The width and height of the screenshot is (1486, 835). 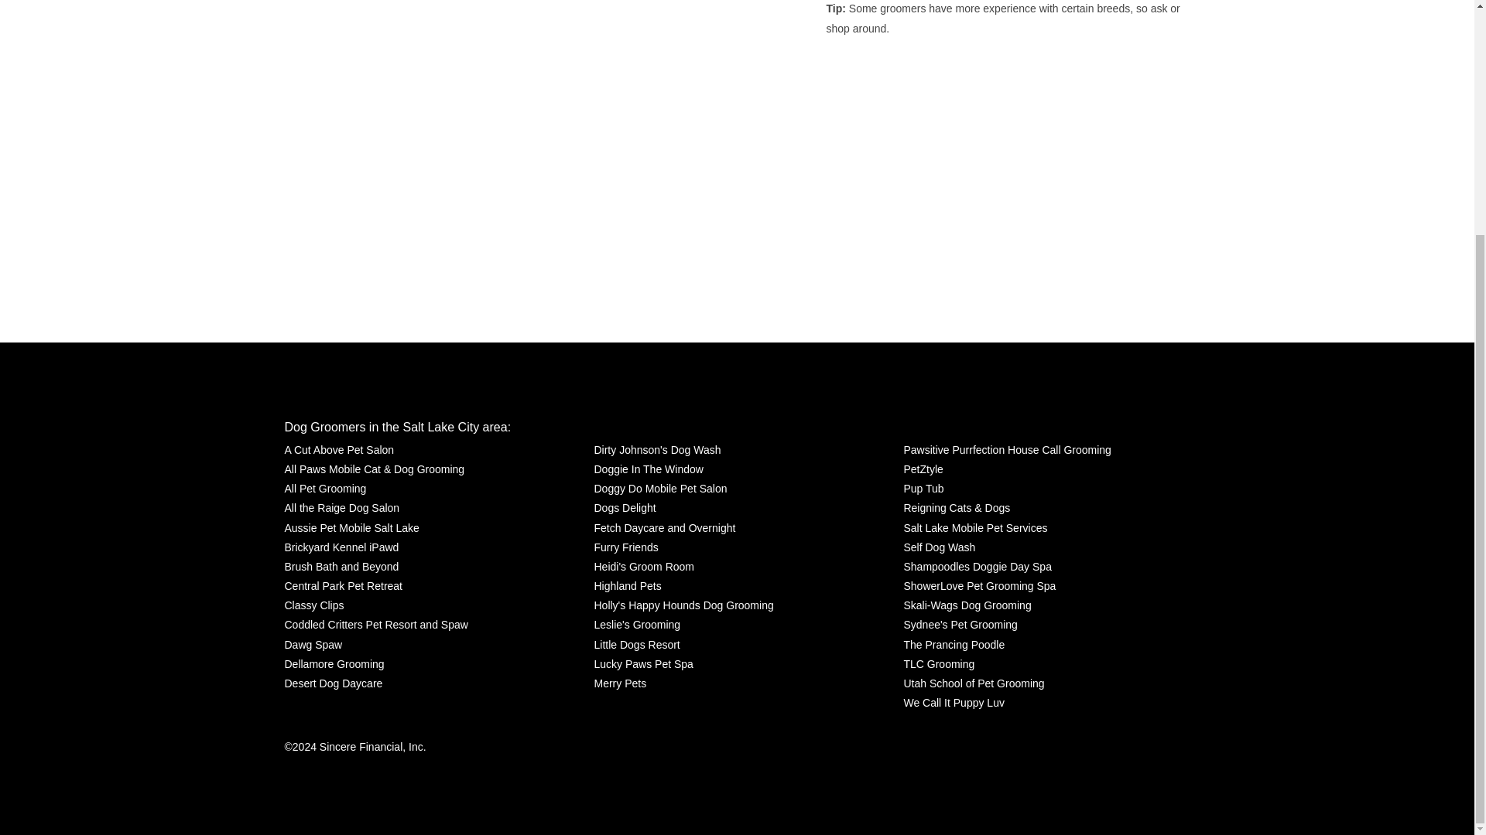 I want to click on Skali-Wags Dog Grooming, so click(x=967, y=605).